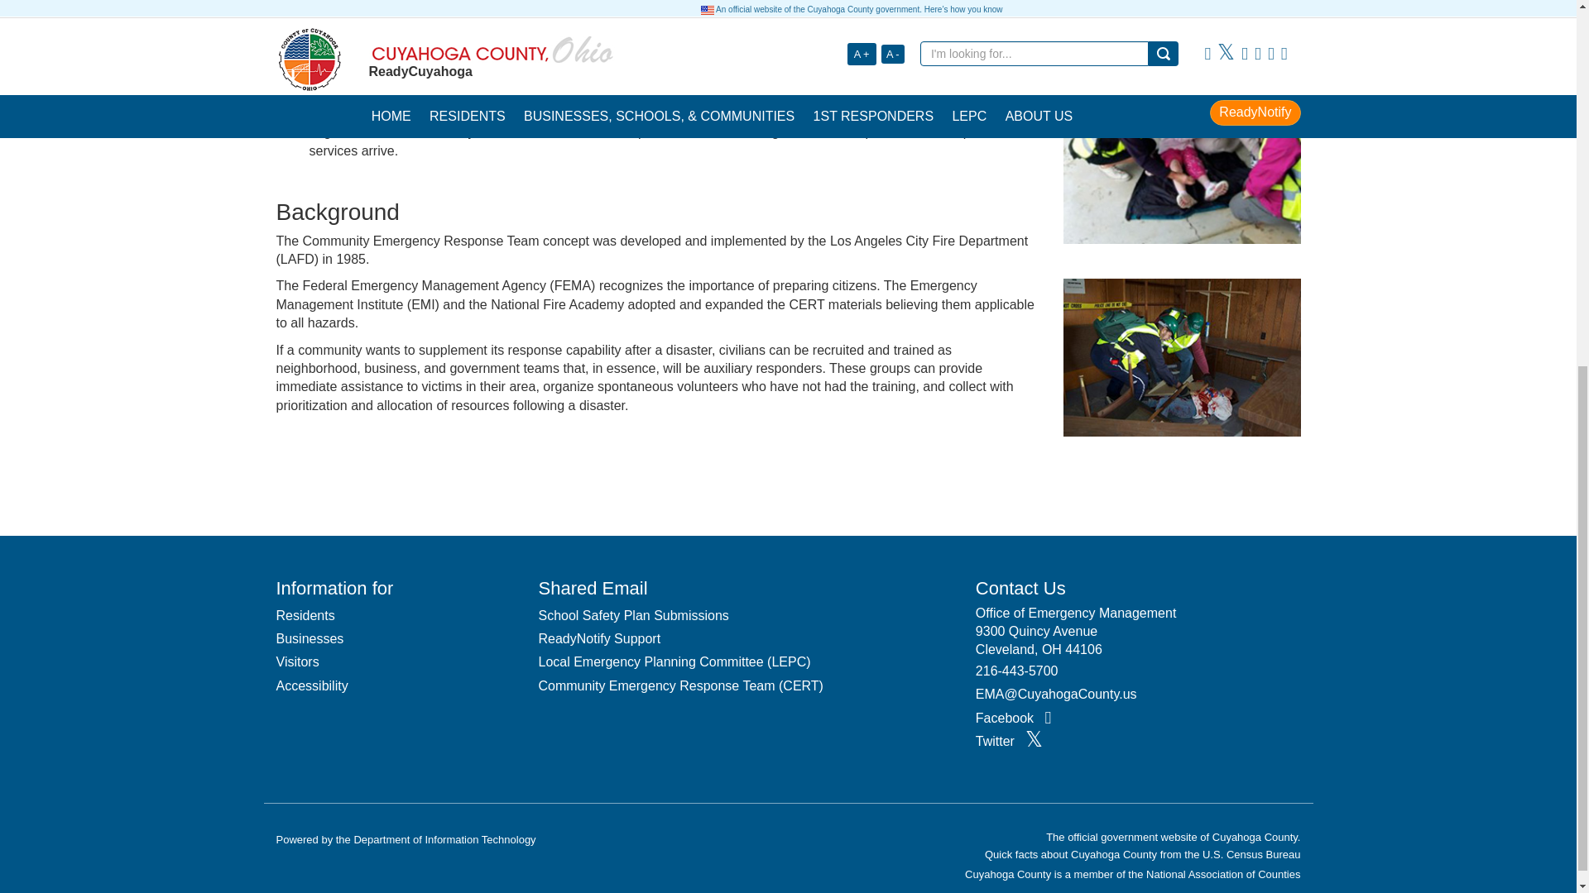  What do you see at coordinates (599, 639) in the screenshot?
I see `ReadyNotify Support` at bounding box center [599, 639].